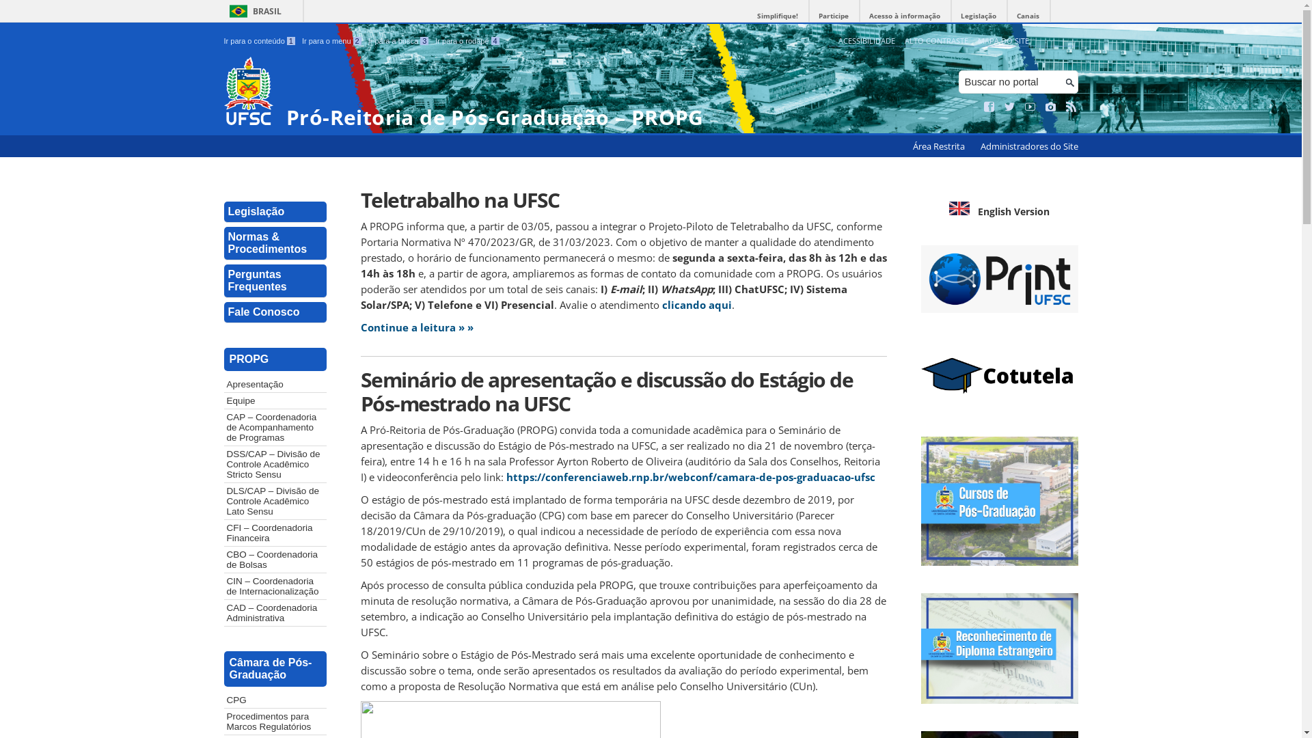 Image resolution: width=1312 pixels, height=738 pixels. I want to click on Siga no Twitter, so click(1010, 107).